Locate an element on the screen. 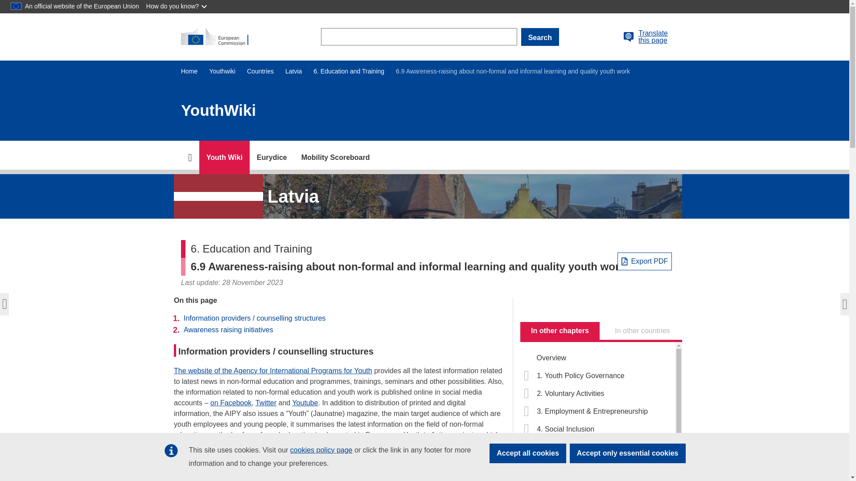 The width and height of the screenshot is (856, 481). Skip to main content is located at coordinates (4, 4).